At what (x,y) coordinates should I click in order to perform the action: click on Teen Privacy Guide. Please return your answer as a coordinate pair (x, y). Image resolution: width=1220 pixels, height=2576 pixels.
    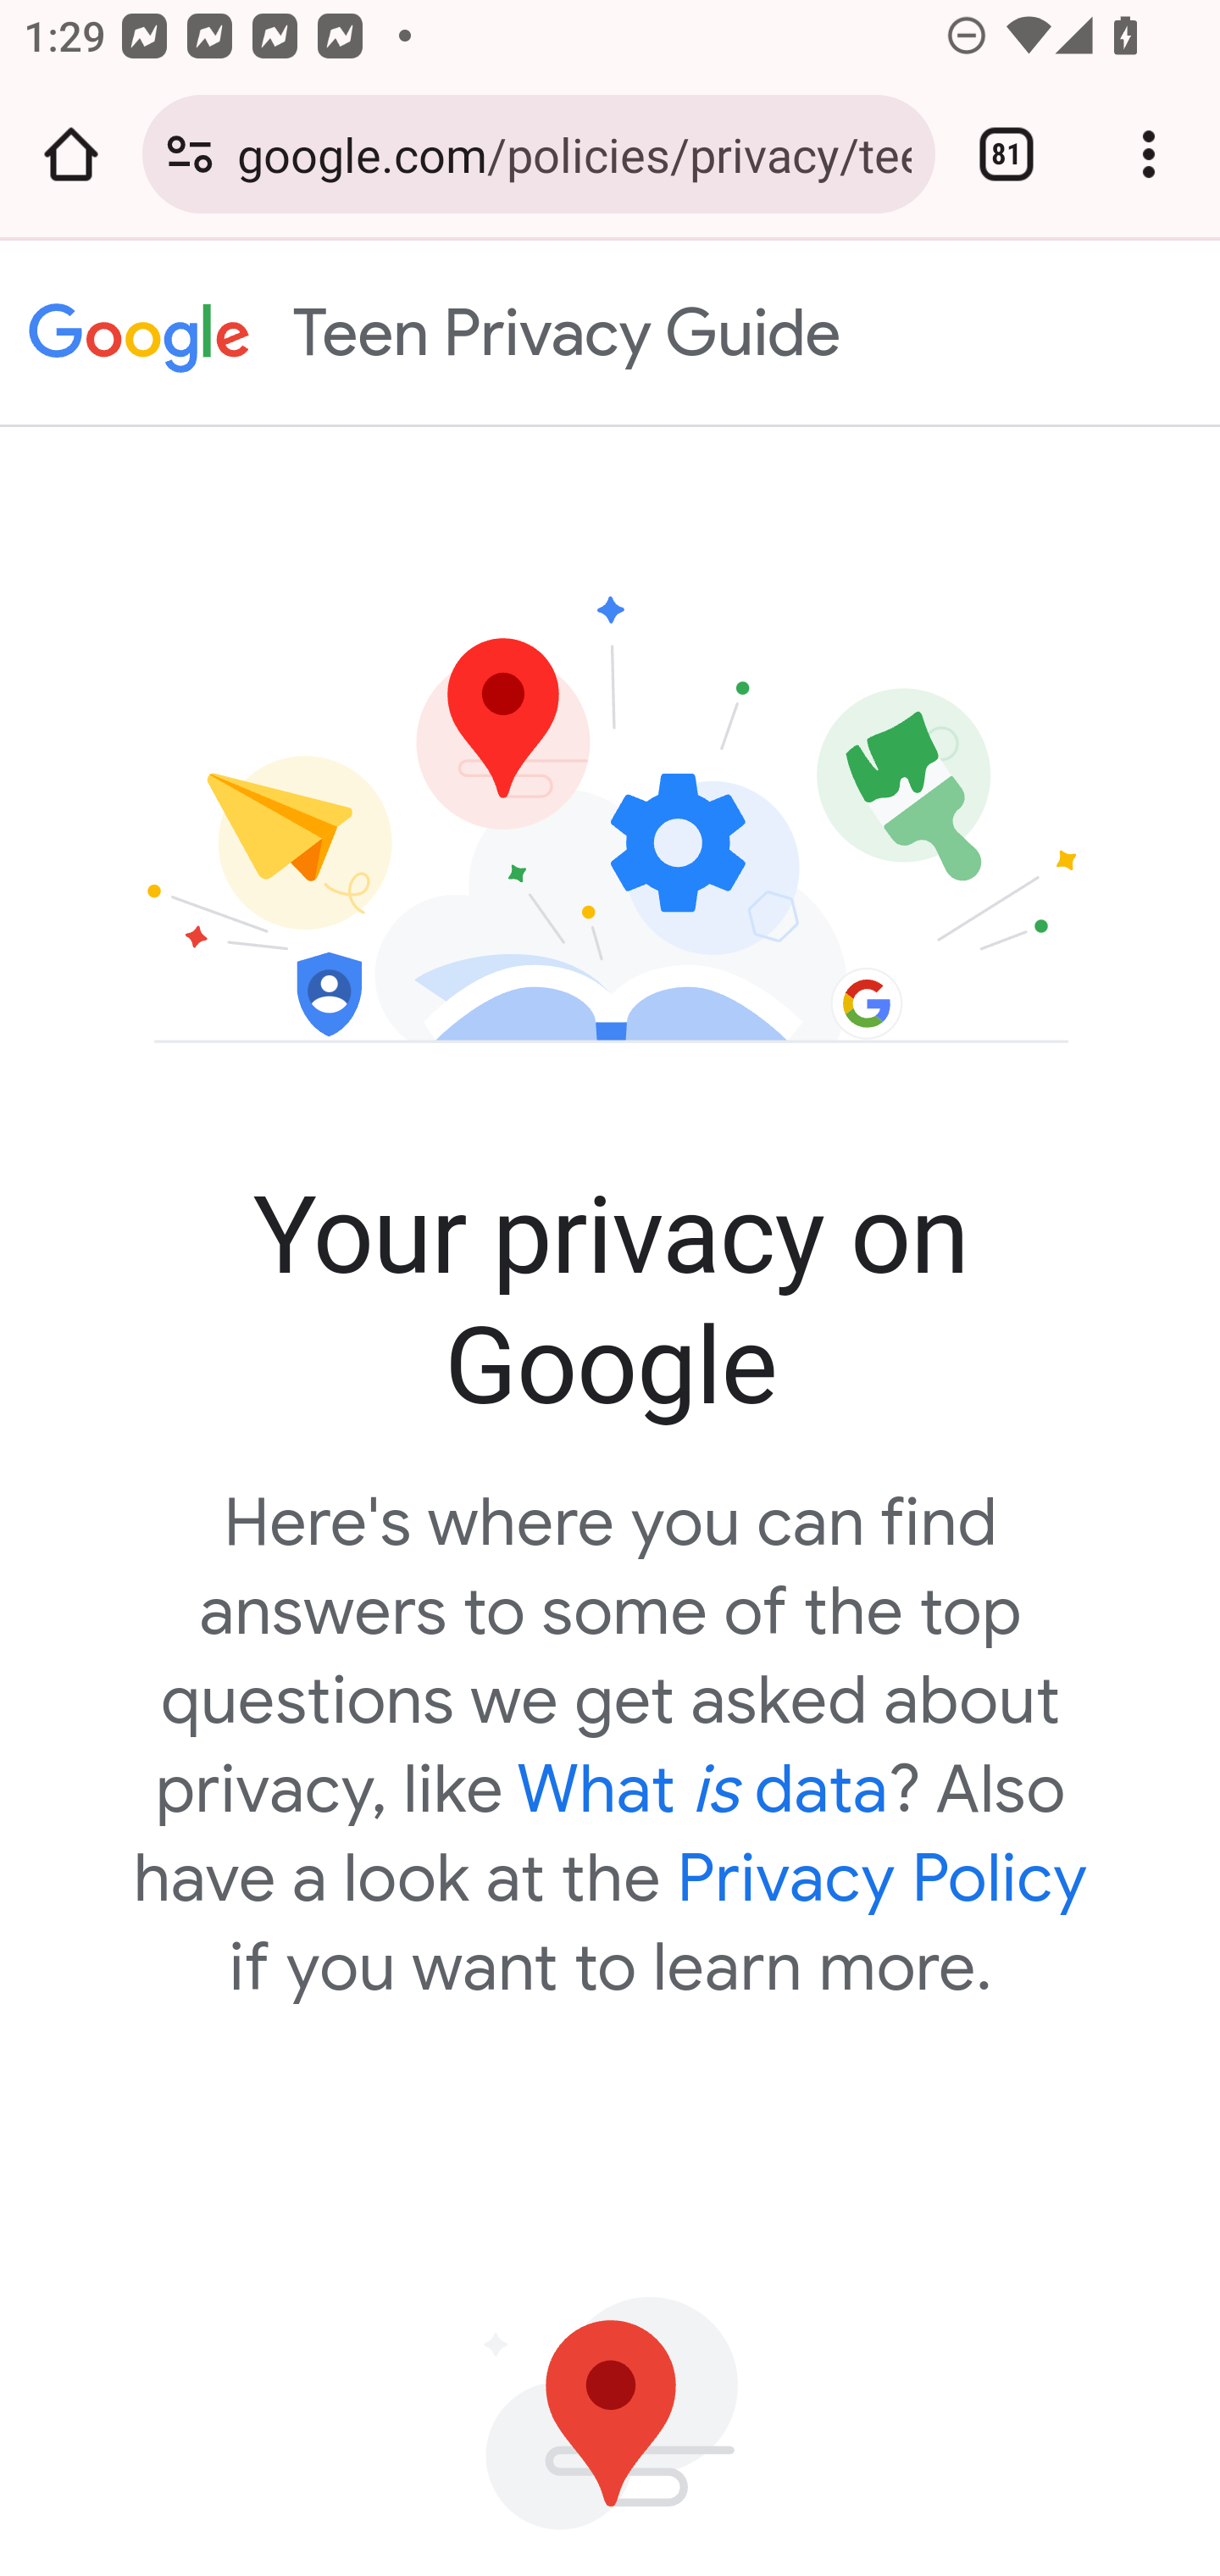
    Looking at the image, I should click on (139, 334).